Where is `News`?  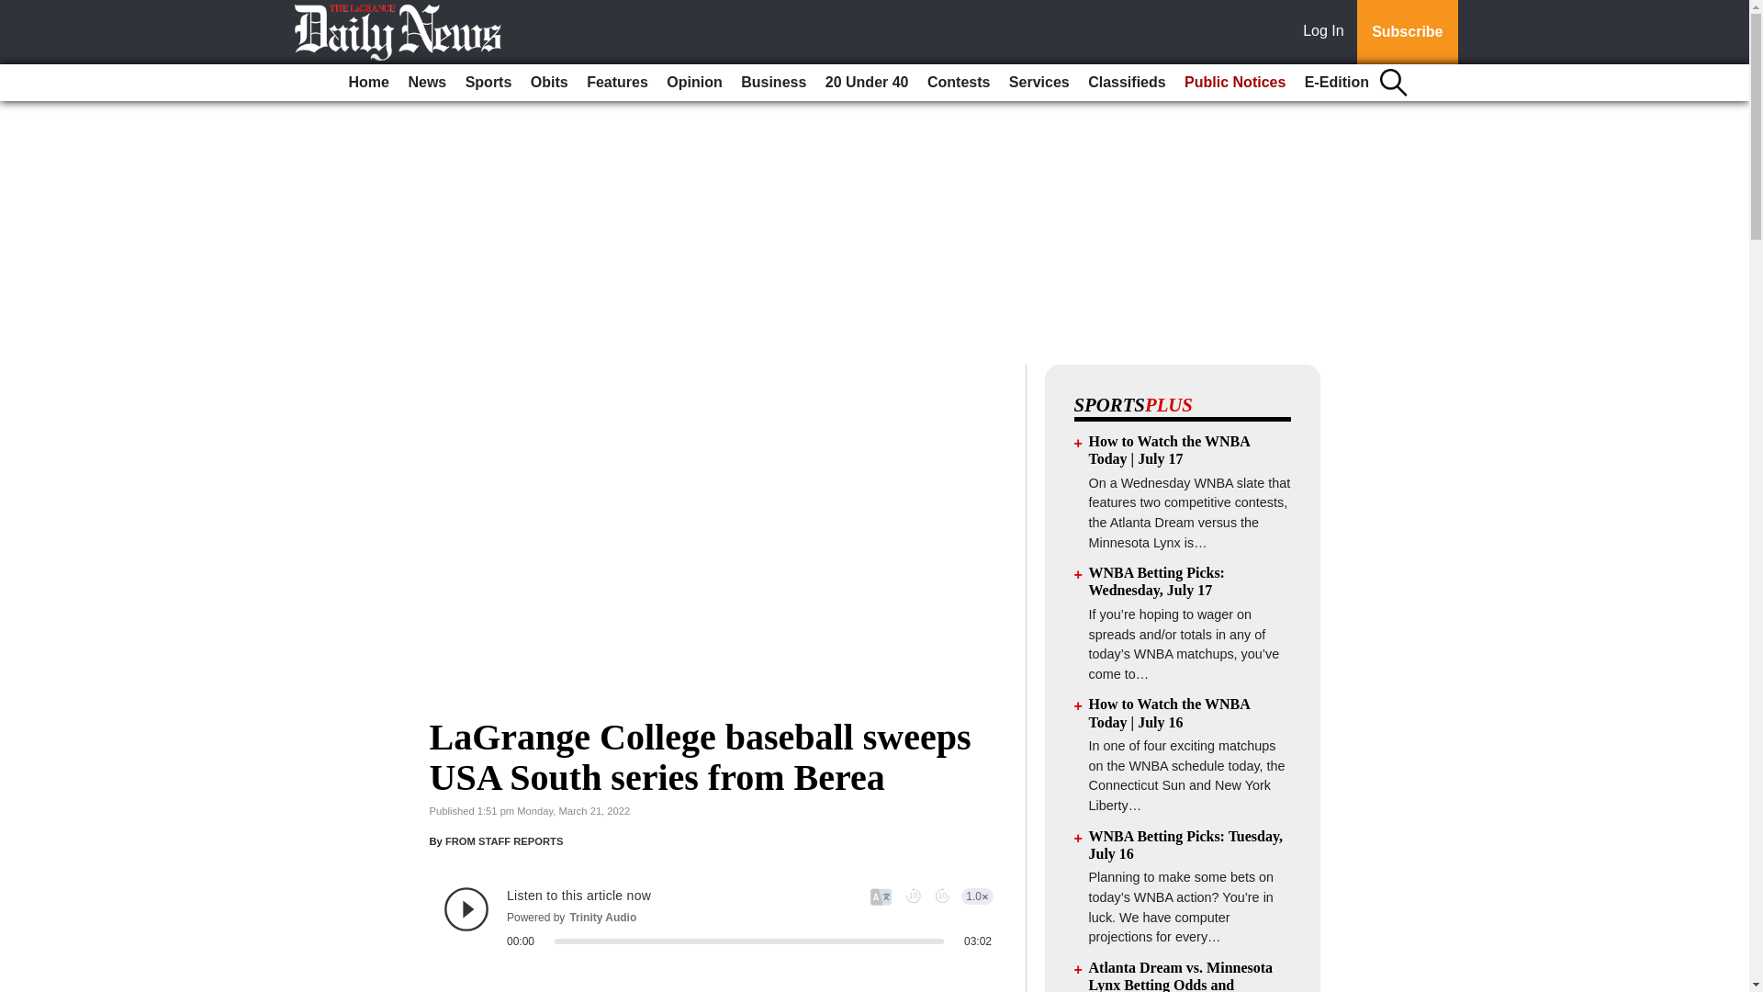
News is located at coordinates (426, 83).